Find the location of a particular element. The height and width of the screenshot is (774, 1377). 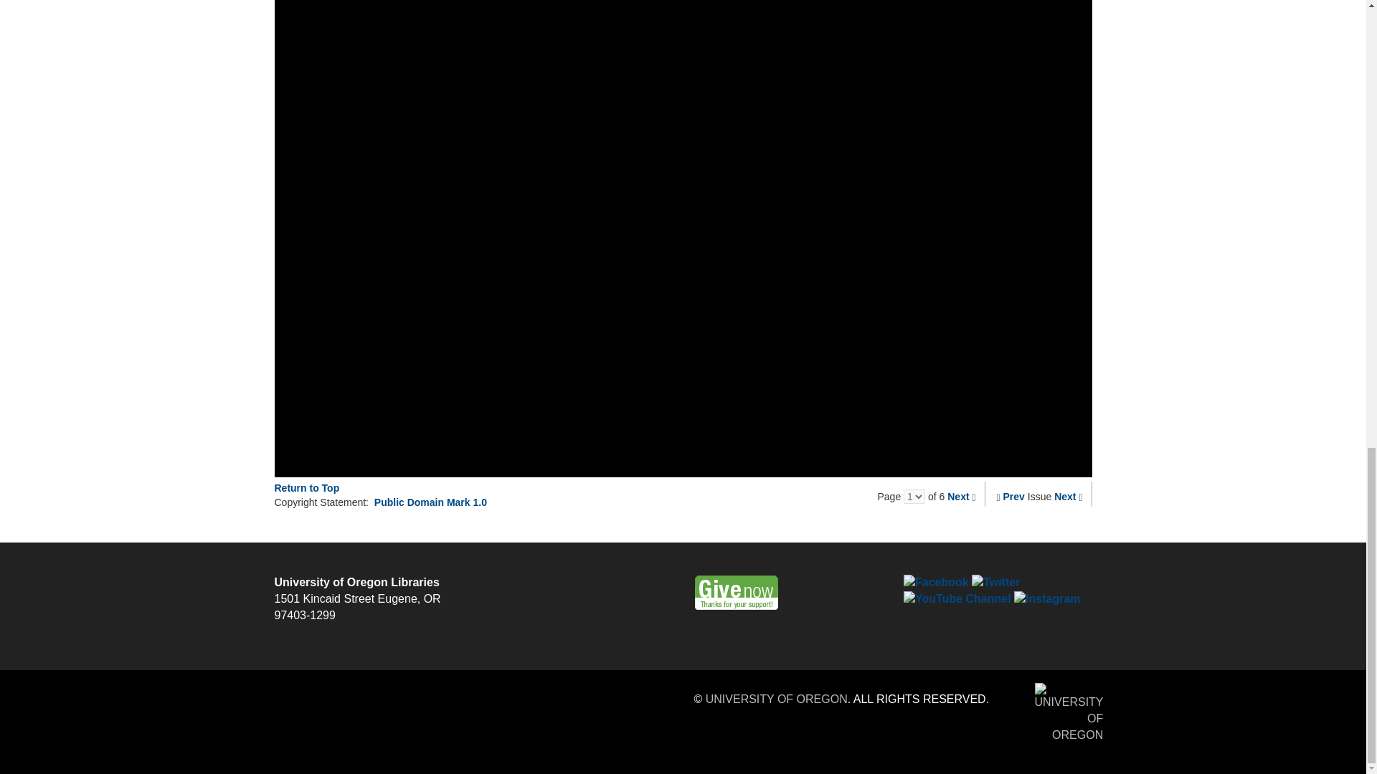

Next is located at coordinates (1064, 496).